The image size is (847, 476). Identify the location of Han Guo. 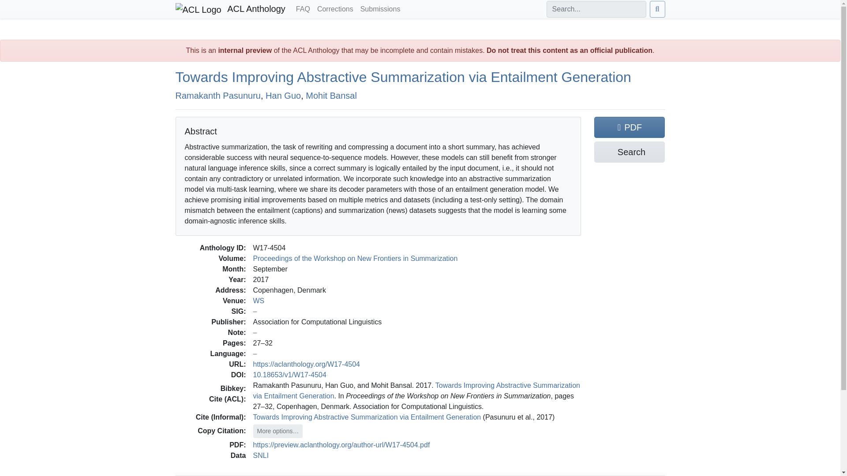
(283, 95).